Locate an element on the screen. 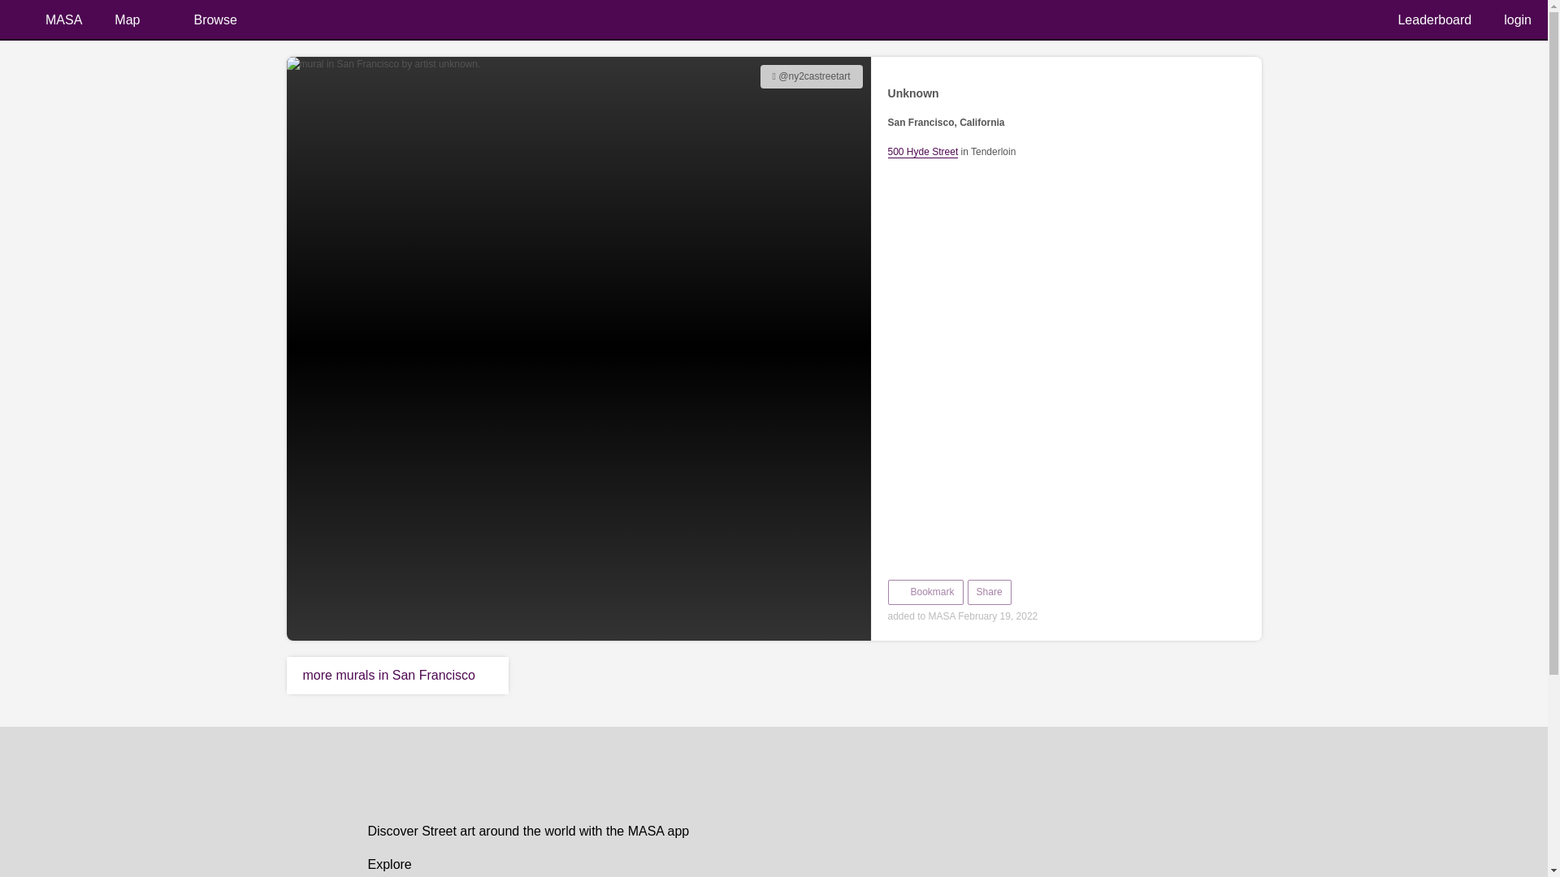 This screenshot has height=877, width=1560. added to MASA on 2022-02-19 21:11:04.000000 is located at coordinates (811, 76).